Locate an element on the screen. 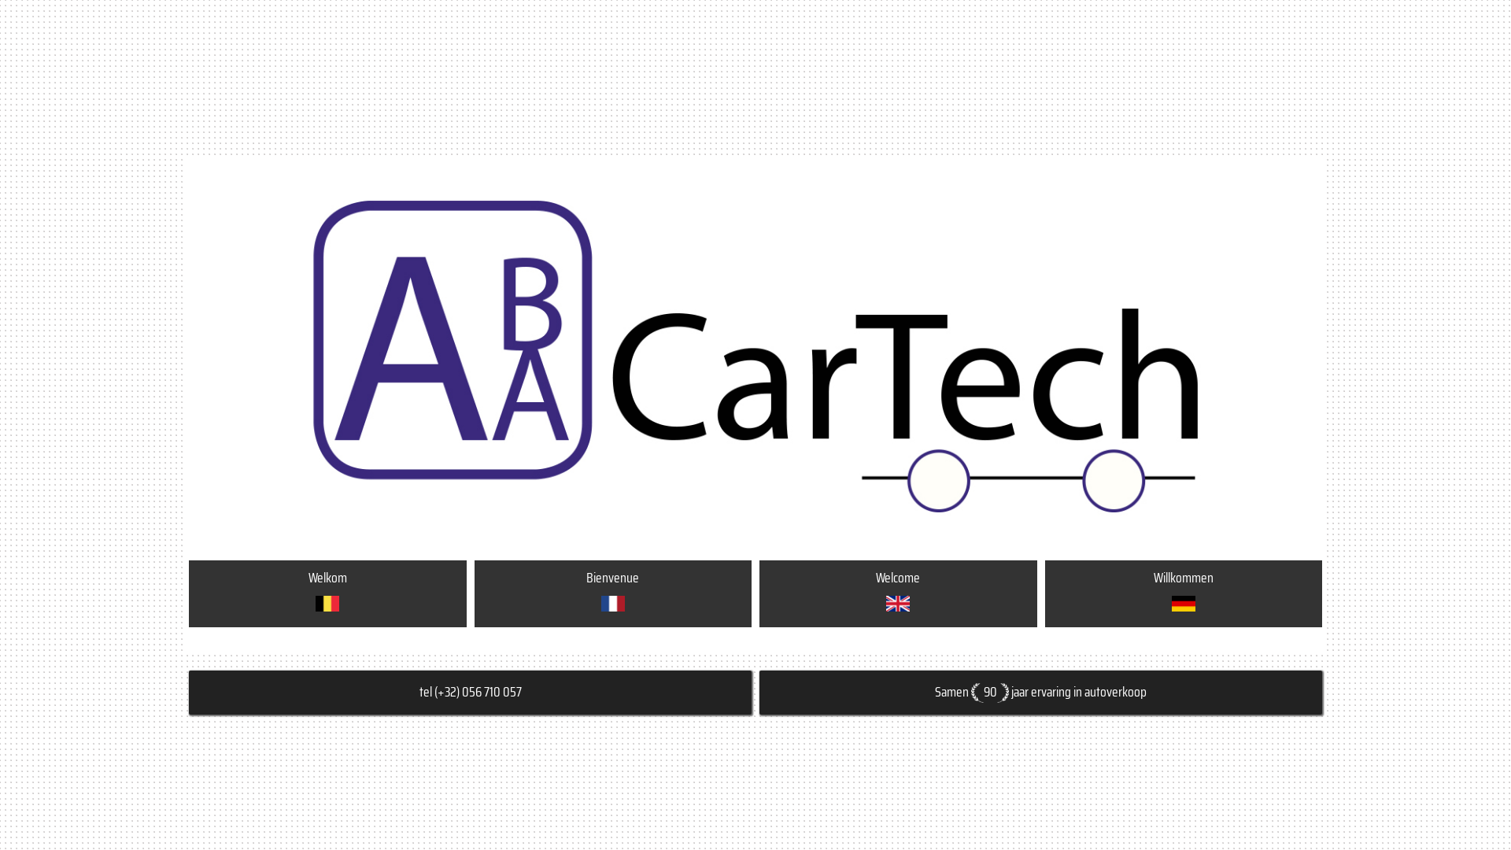 Image resolution: width=1511 pixels, height=850 pixels. Bienvenue is located at coordinates (614, 593).